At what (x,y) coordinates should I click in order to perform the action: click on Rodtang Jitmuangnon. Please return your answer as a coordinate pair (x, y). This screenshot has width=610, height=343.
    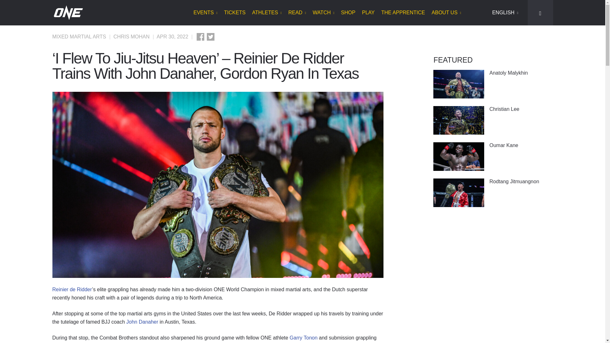
    Looking at the image, I should click on (521, 181).